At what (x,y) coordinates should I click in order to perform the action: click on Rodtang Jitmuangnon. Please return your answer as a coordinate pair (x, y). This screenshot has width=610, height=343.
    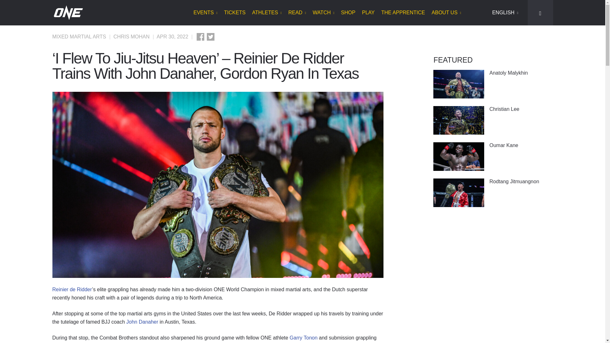
    Looking at the image, I should click on (521, 181).